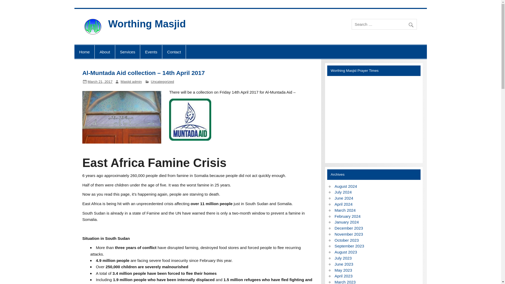  I want to click on View all posts by Masjid admin, so click(131, 82).